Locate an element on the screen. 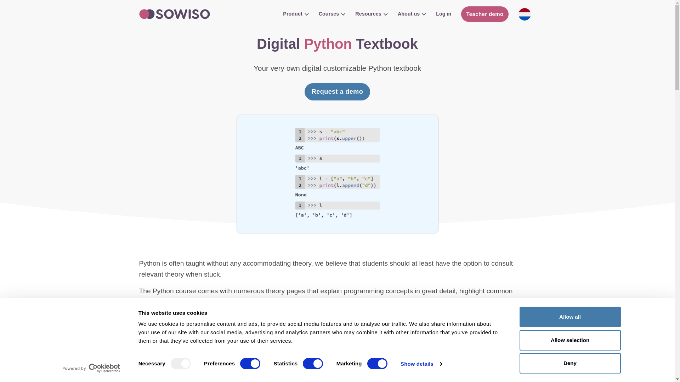  Allow all is located at coordinates (569, 317).